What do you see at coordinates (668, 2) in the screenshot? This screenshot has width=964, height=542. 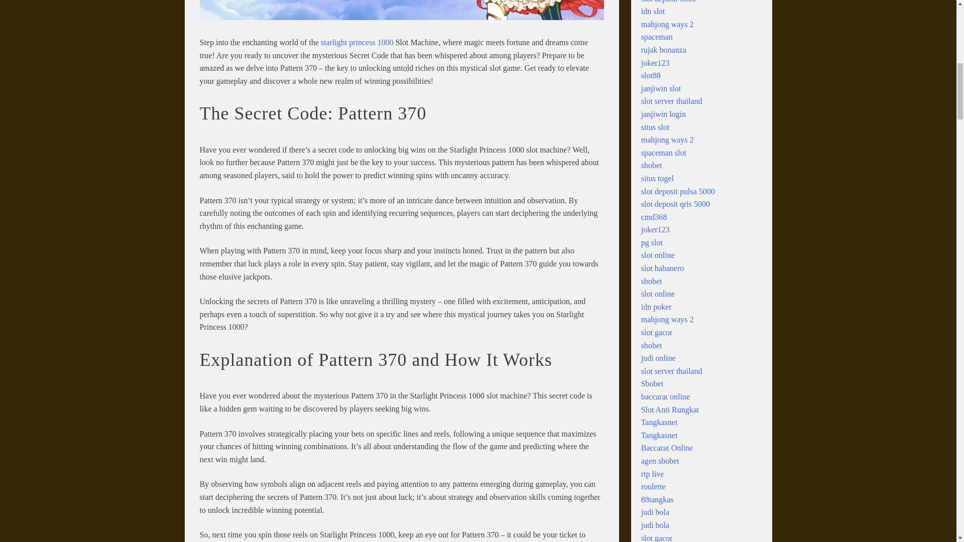 I see `slot deposit 5000` at bounding box center [668, 2].